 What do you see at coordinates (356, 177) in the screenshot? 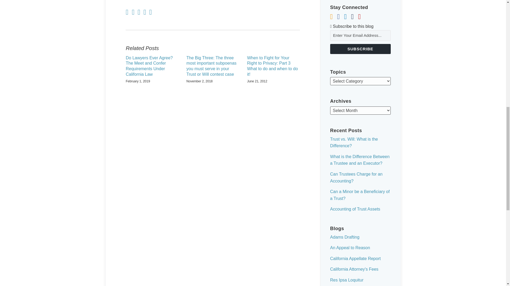
I see `Can Trustees Charge for an Accounting?` at bounding box center [356, 177].